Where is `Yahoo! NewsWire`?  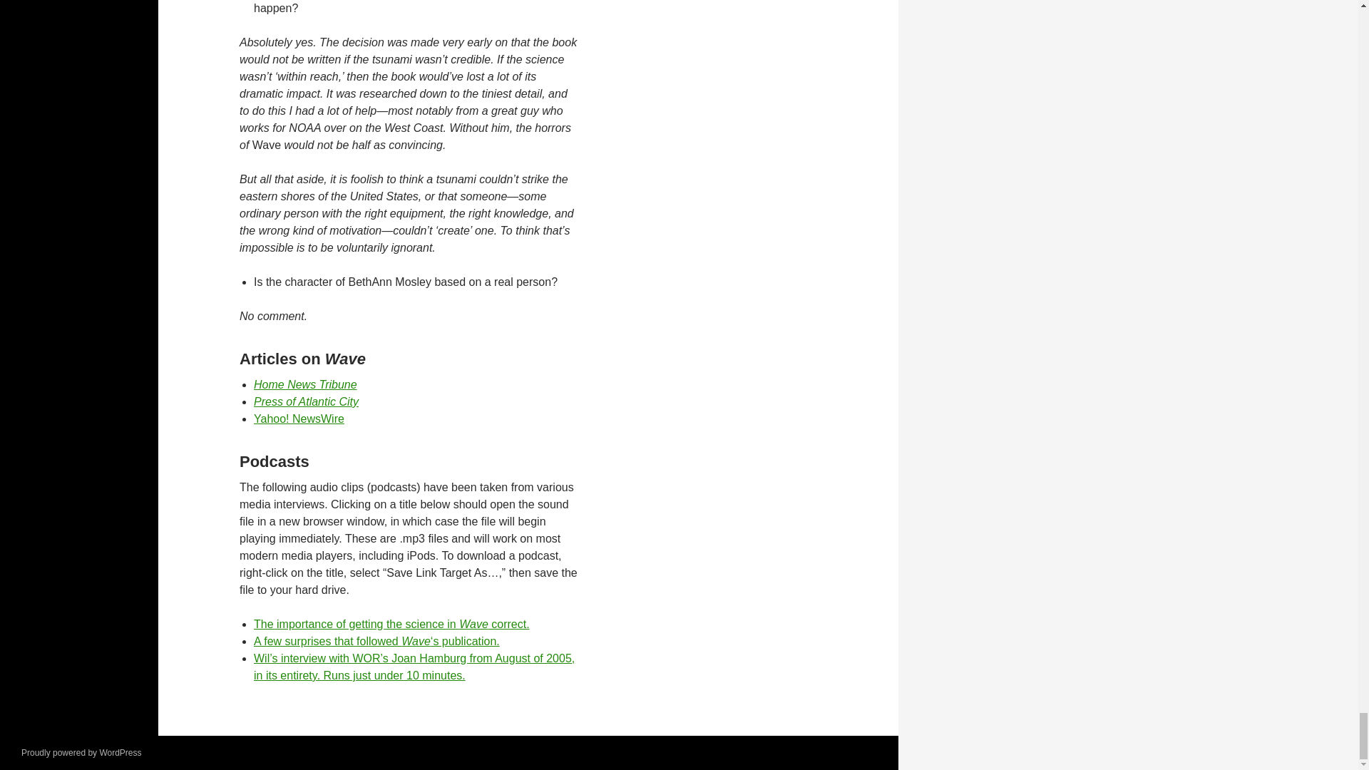
Yahoo! NewsWire is located at coordinates (299, 419).